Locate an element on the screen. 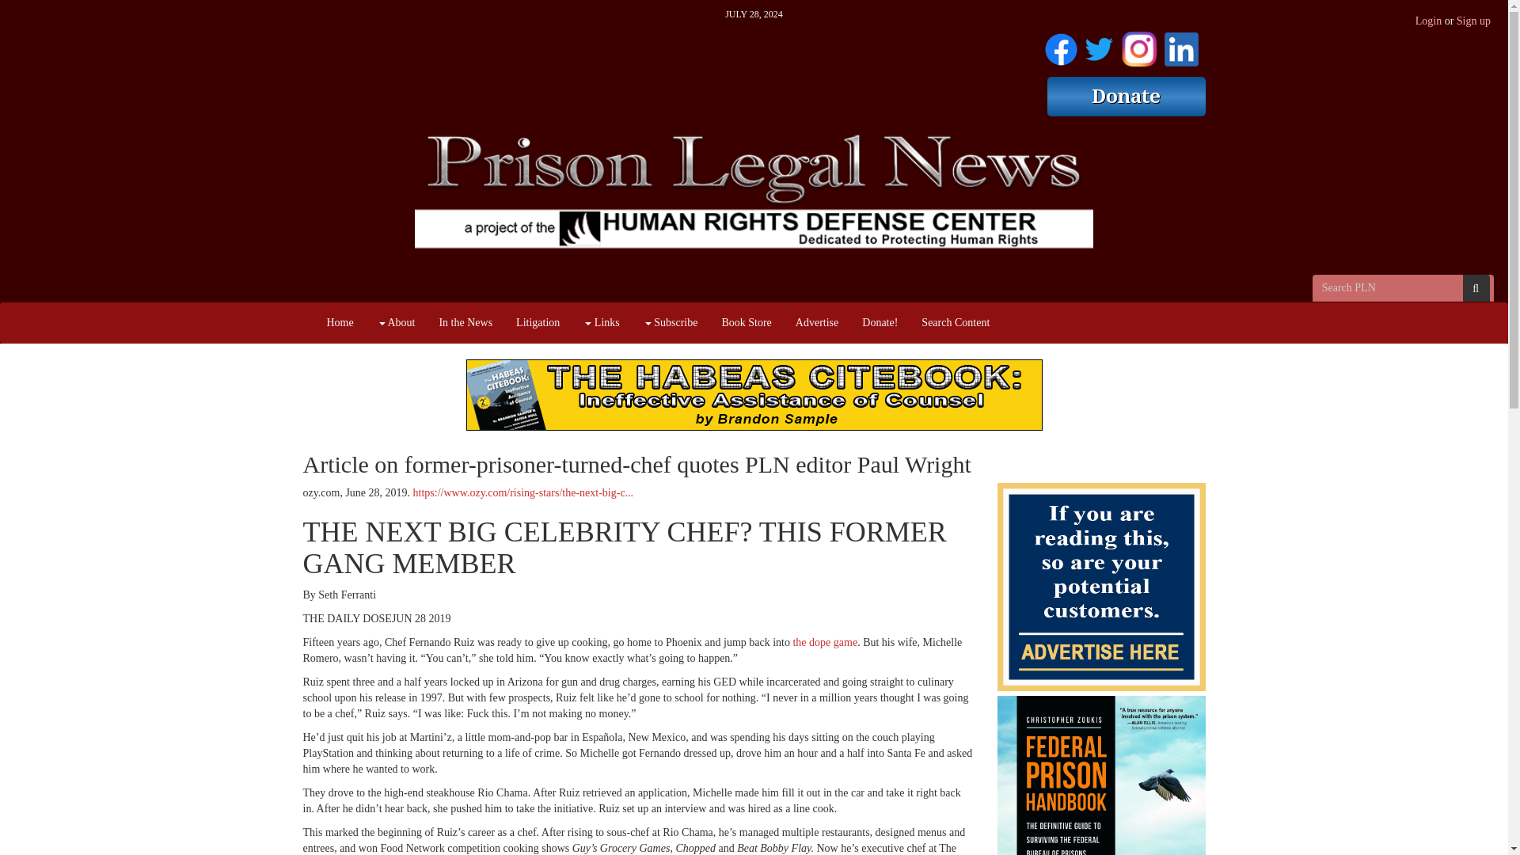 The image size is (1520, 855). Sign up is located at coordinates (1473, 21).